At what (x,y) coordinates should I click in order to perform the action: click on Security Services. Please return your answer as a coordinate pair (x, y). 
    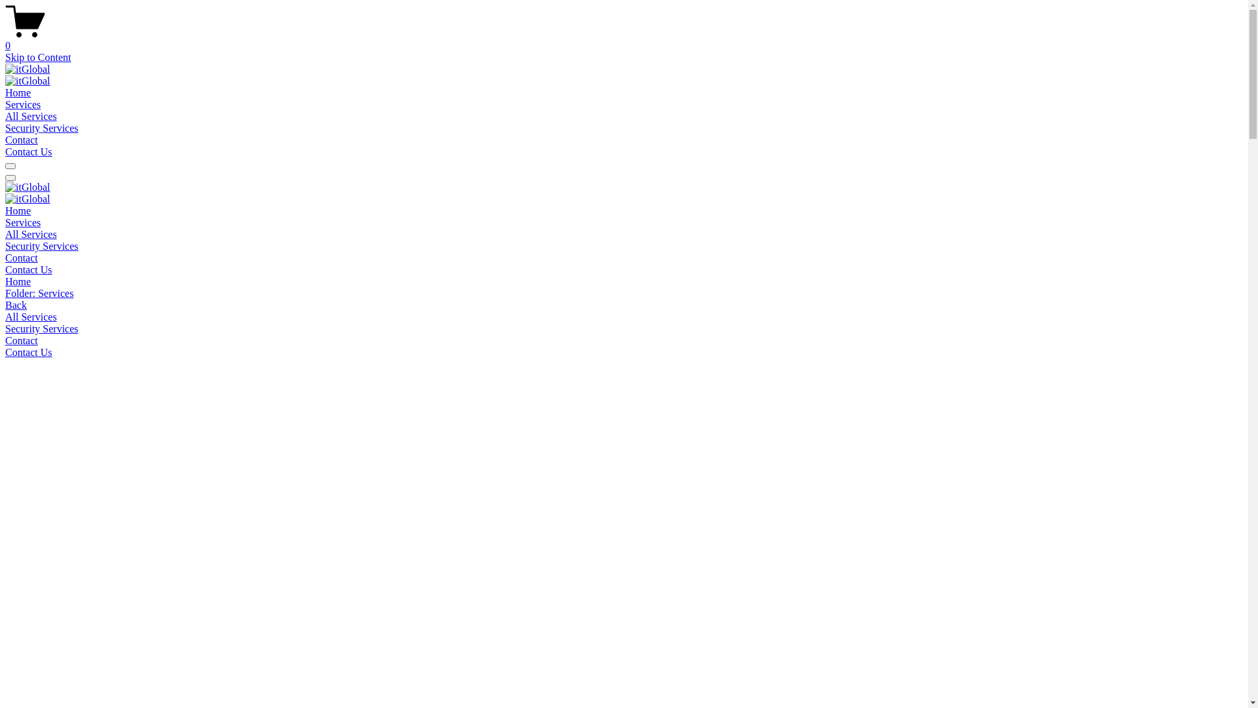
    Looking at the image, I should click on (42, 128).